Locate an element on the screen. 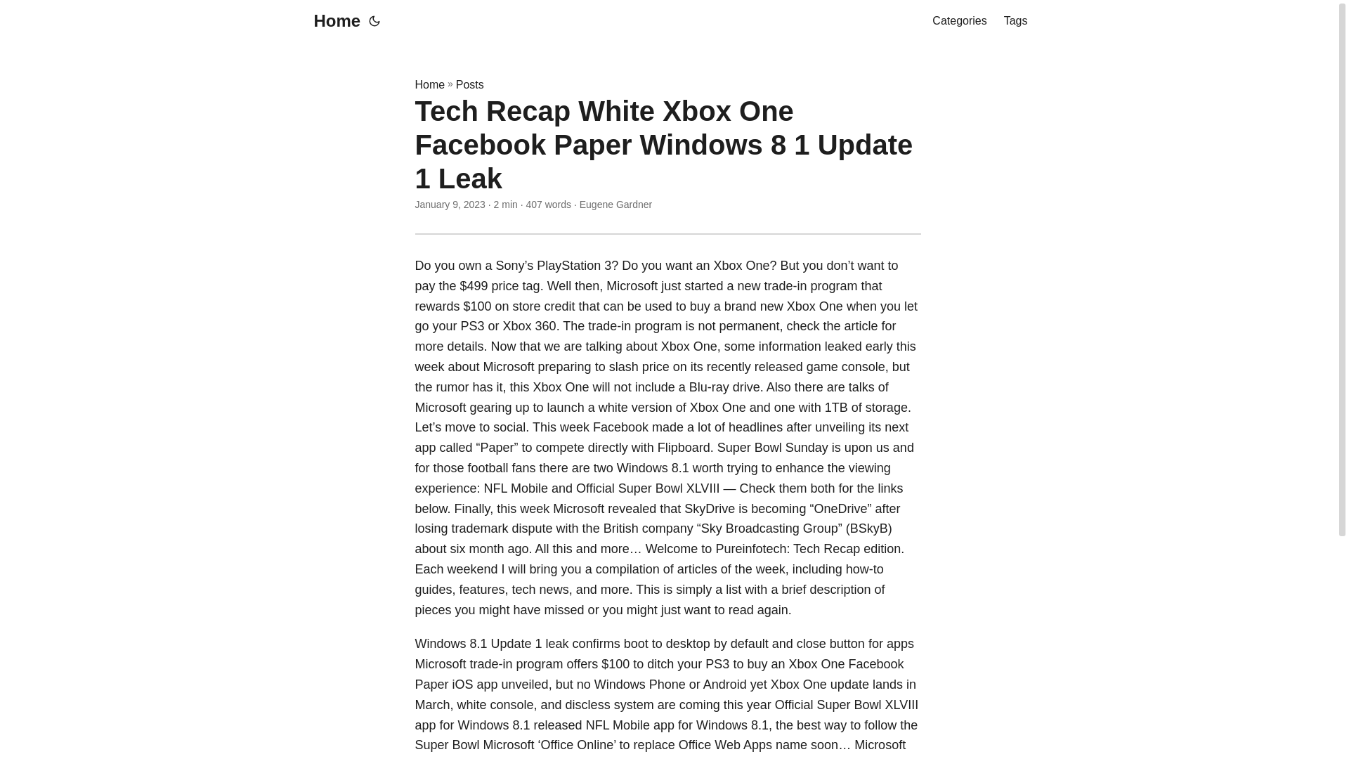 The image size is (1349, 759). Home is located at coordinates (333, 21).